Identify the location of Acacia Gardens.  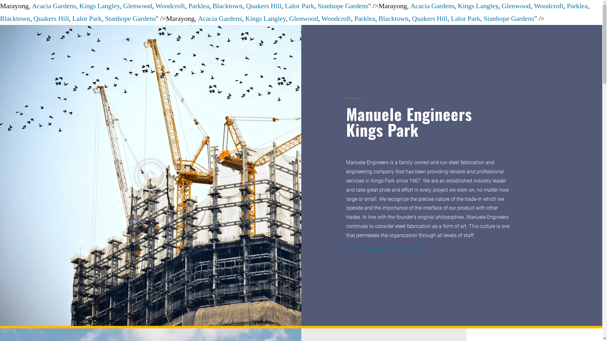
(220, 19).